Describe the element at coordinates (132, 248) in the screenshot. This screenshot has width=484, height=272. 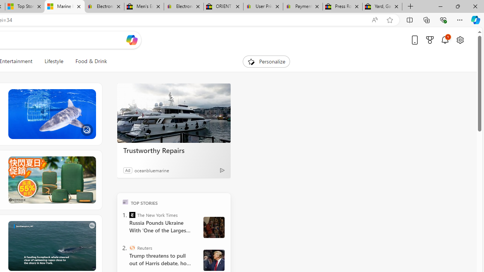
I see `Reuters` at that location.